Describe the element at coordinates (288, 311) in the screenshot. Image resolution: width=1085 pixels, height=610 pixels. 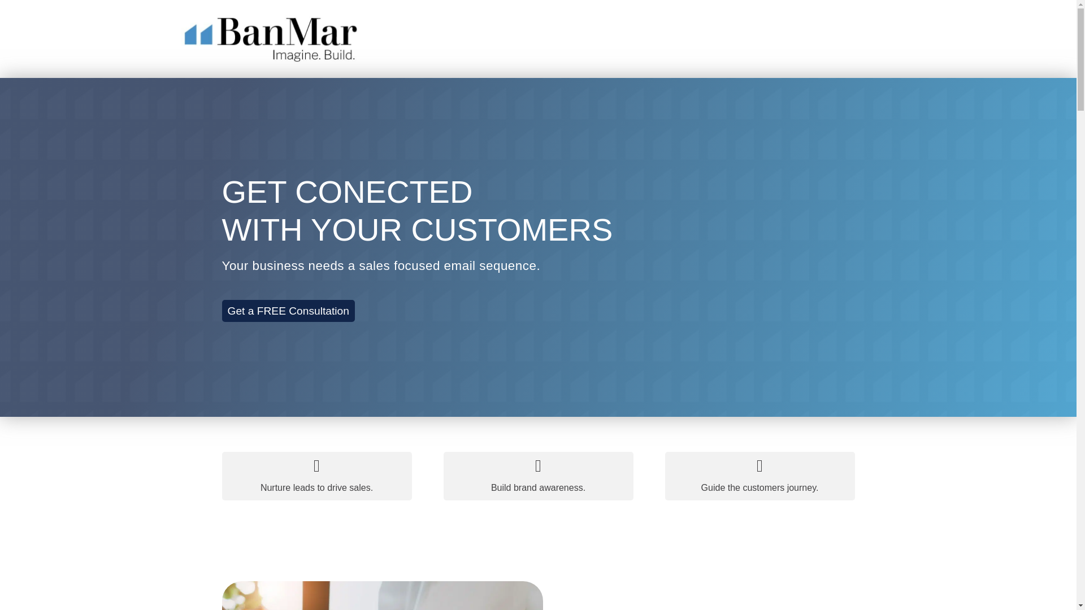
I see `Get a FREE Consultation` at that location.